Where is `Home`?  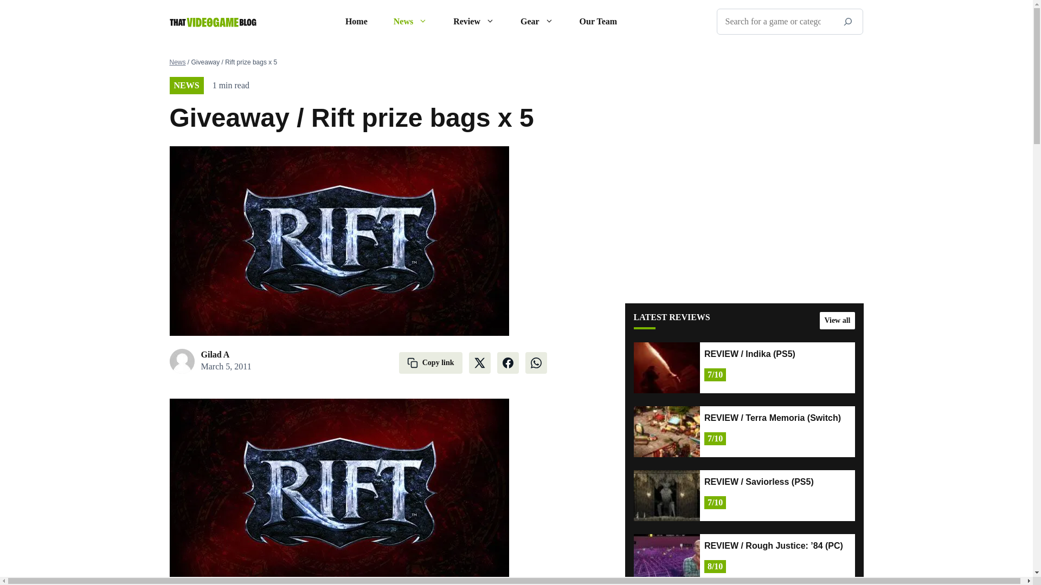 Home is located at coordinates (356, 22).